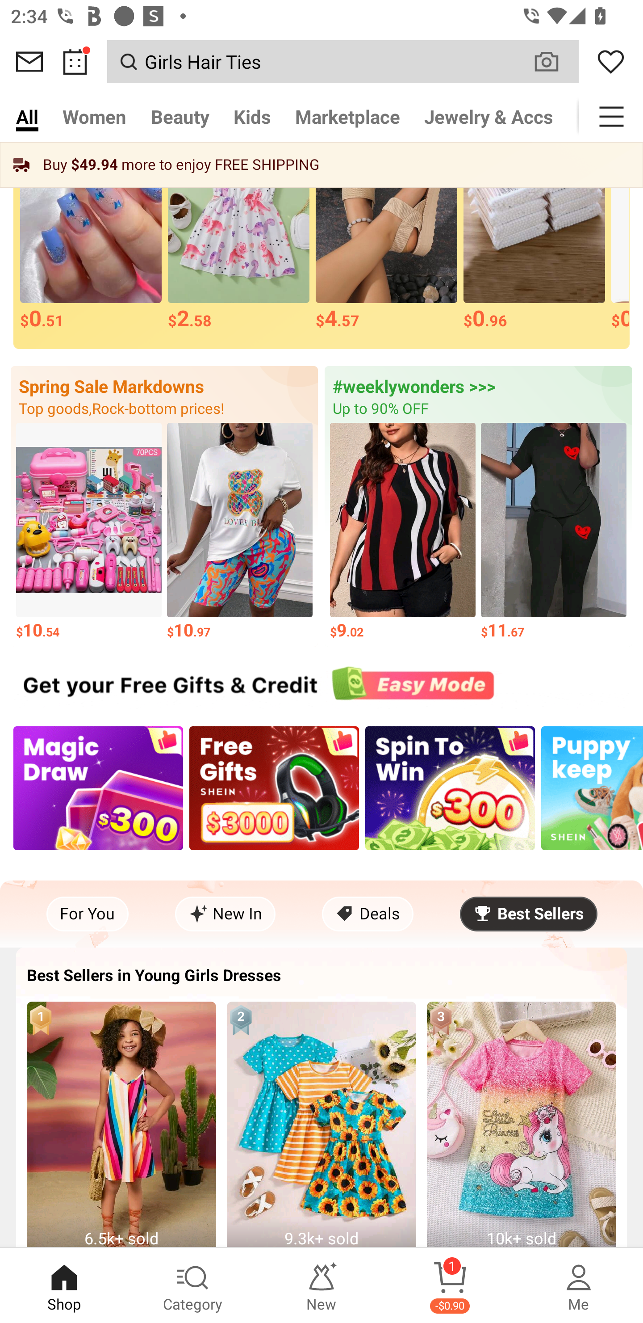  Describe the element at coordinates (88, 914) in the screenshot. I see `For You` at that location.